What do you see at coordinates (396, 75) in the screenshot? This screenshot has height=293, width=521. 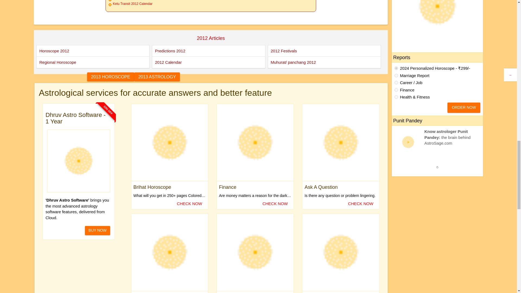 I see `marriage-and-love-analysis-new2` at bounding box center [396, 75].